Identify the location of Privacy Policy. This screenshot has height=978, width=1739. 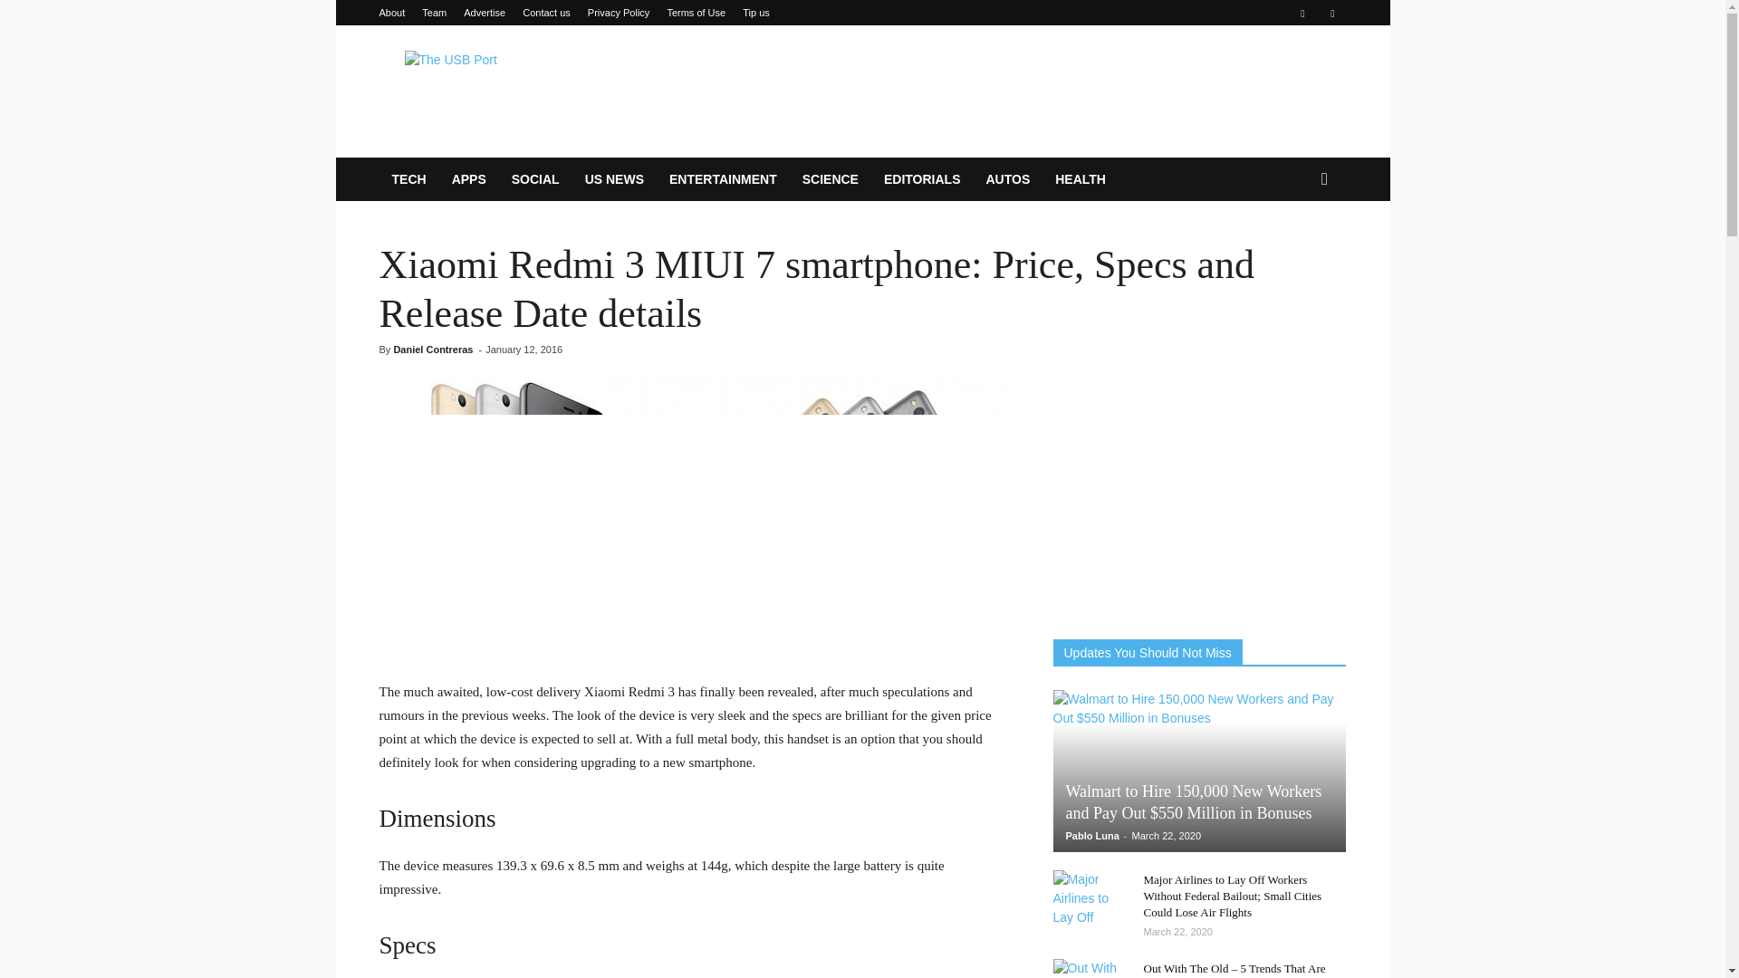
(618, 13).